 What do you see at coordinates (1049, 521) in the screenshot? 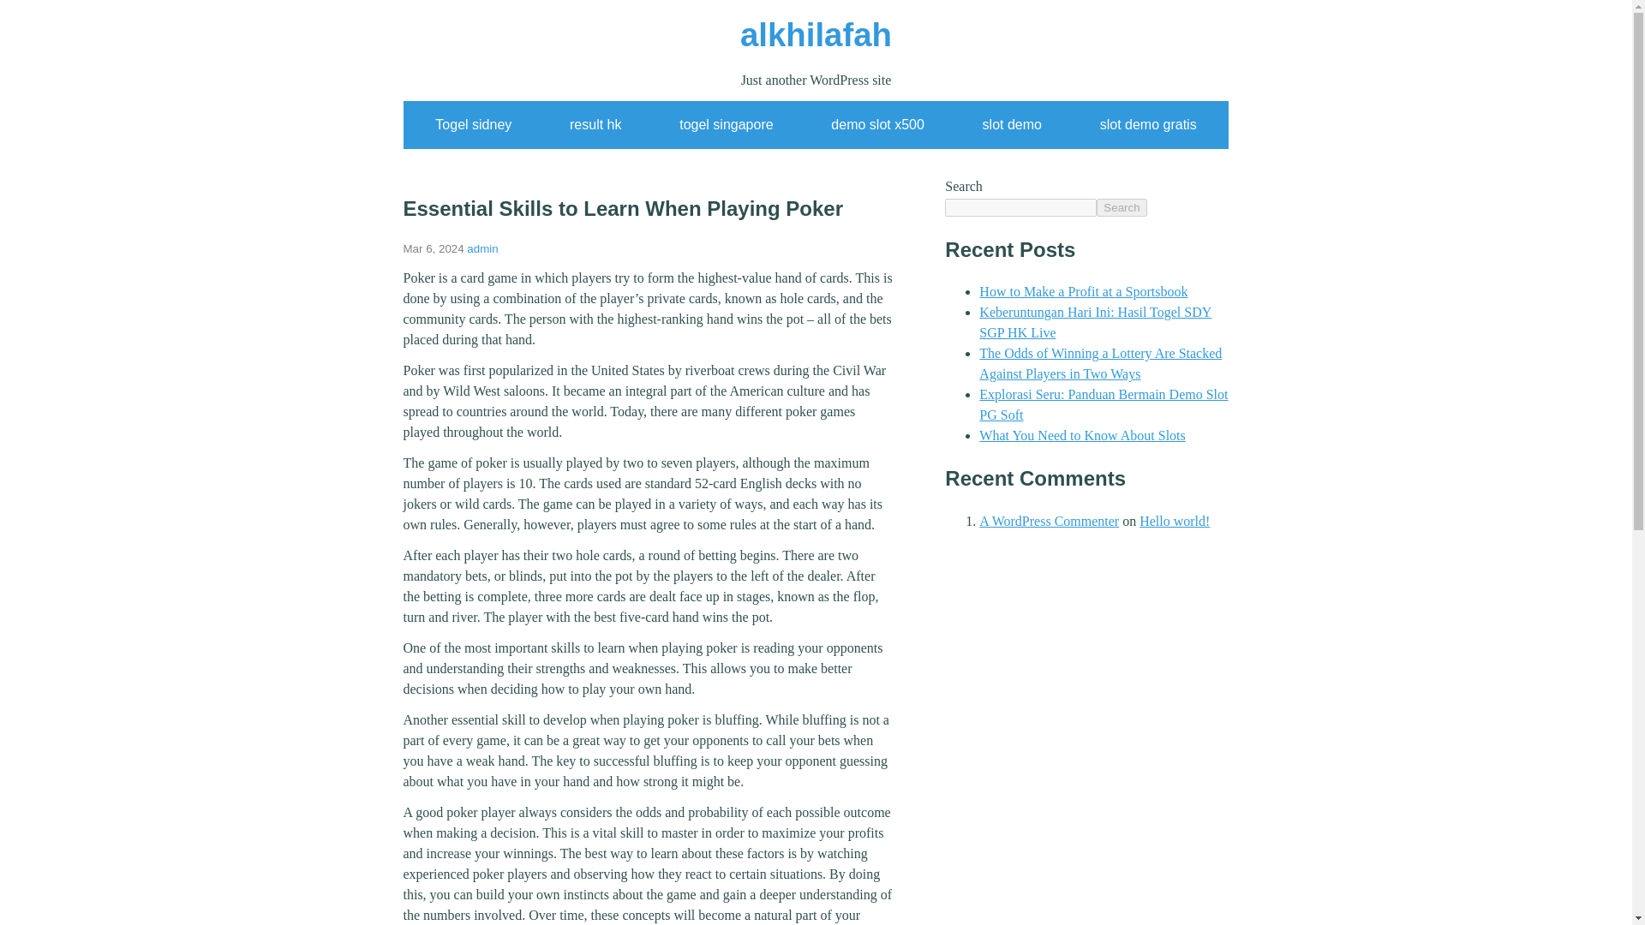
I see `A WordPress Commenter` at bounding box center [1049, 521].